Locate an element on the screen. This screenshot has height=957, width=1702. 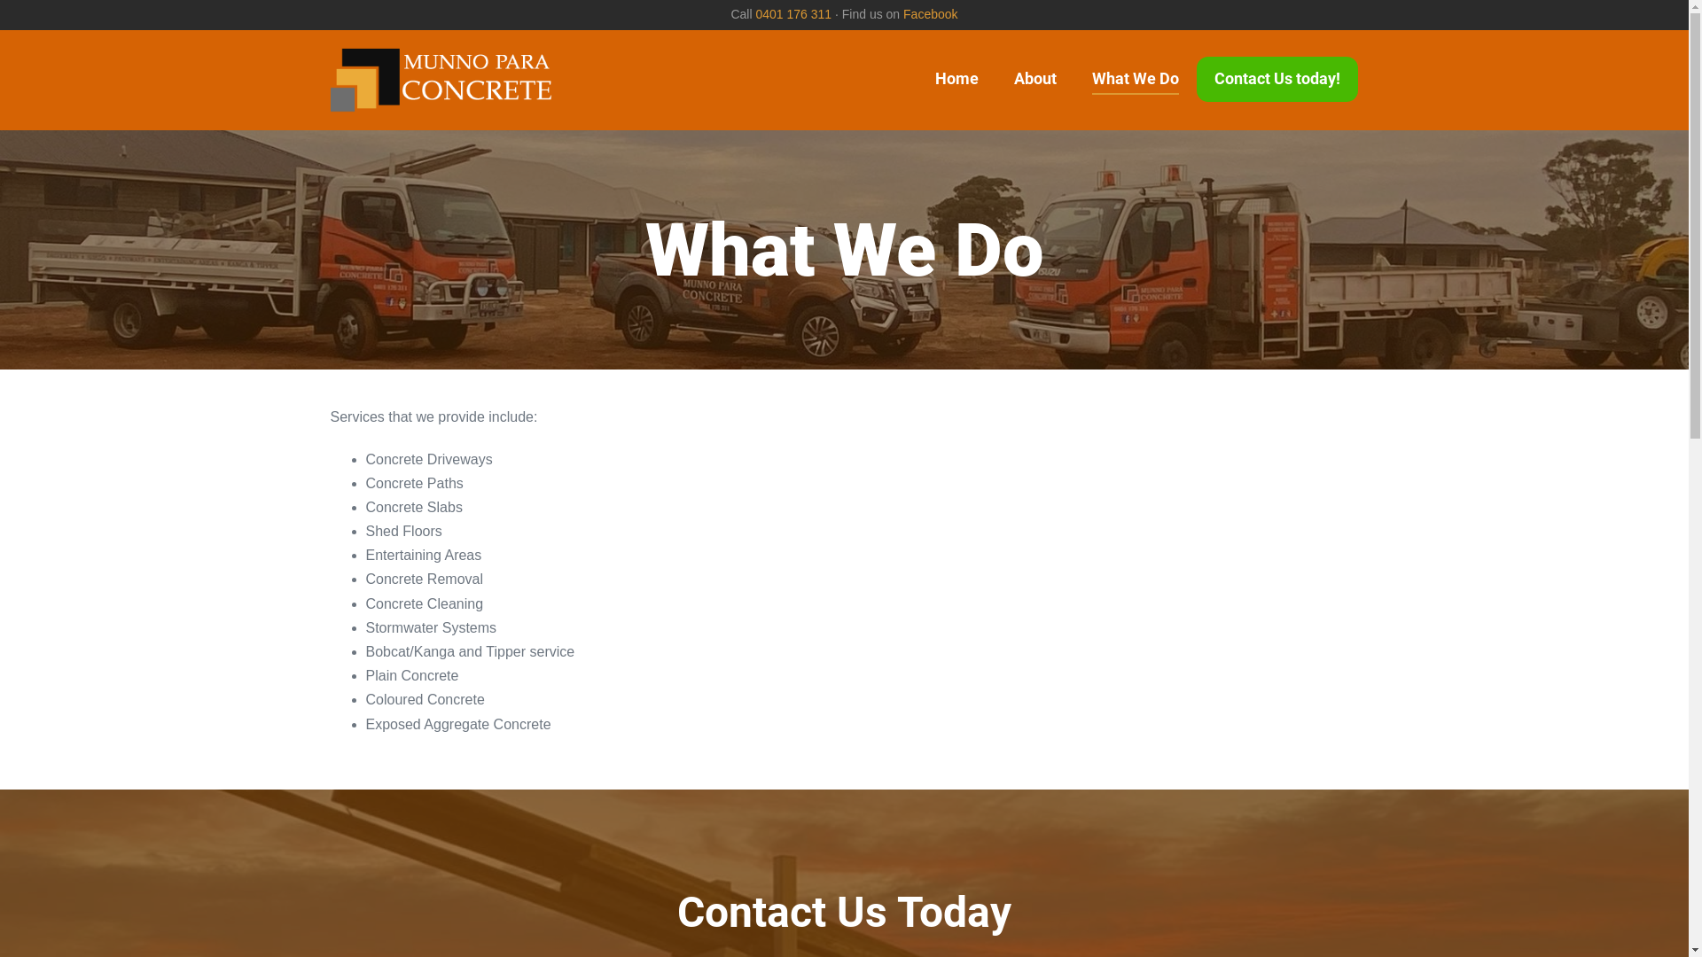
Home is located at coordinates (957, 80).